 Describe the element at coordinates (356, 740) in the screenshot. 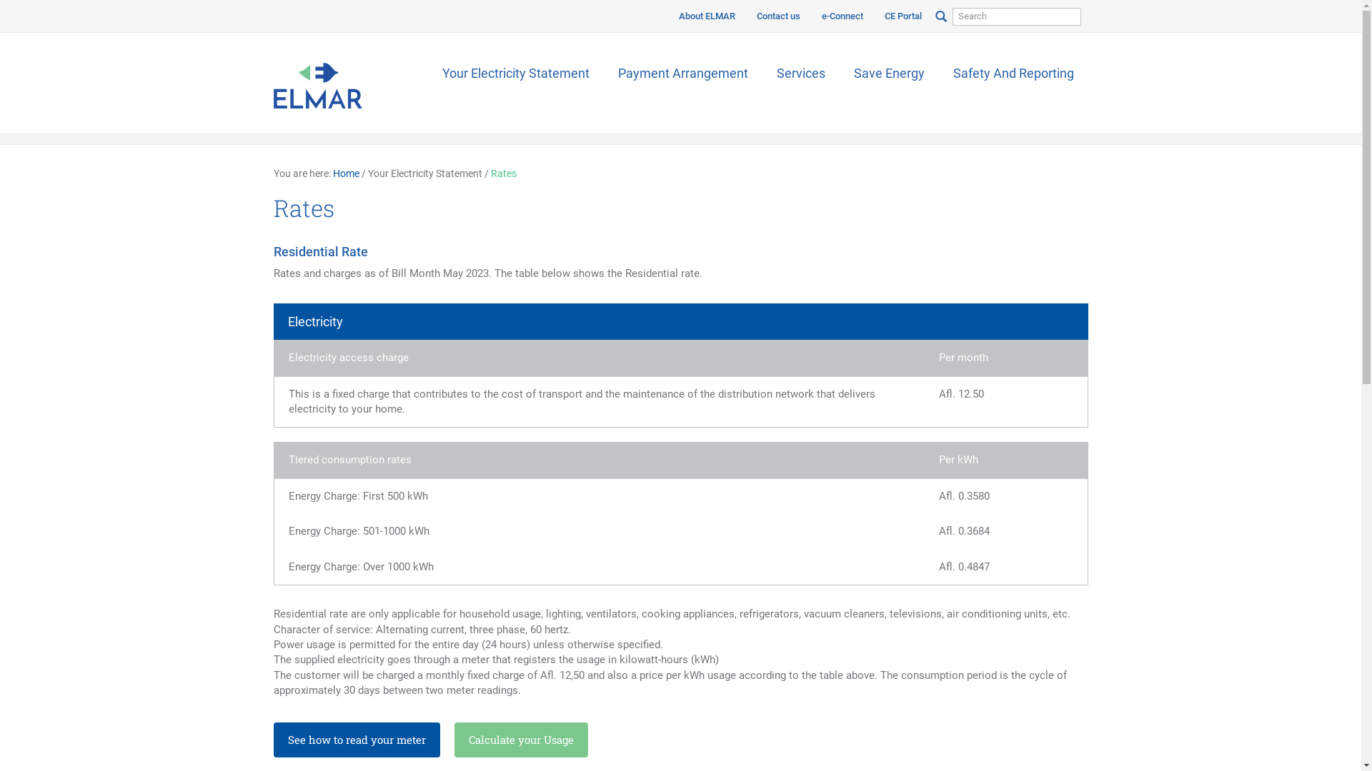

I see `See how to read your meter` at that location.